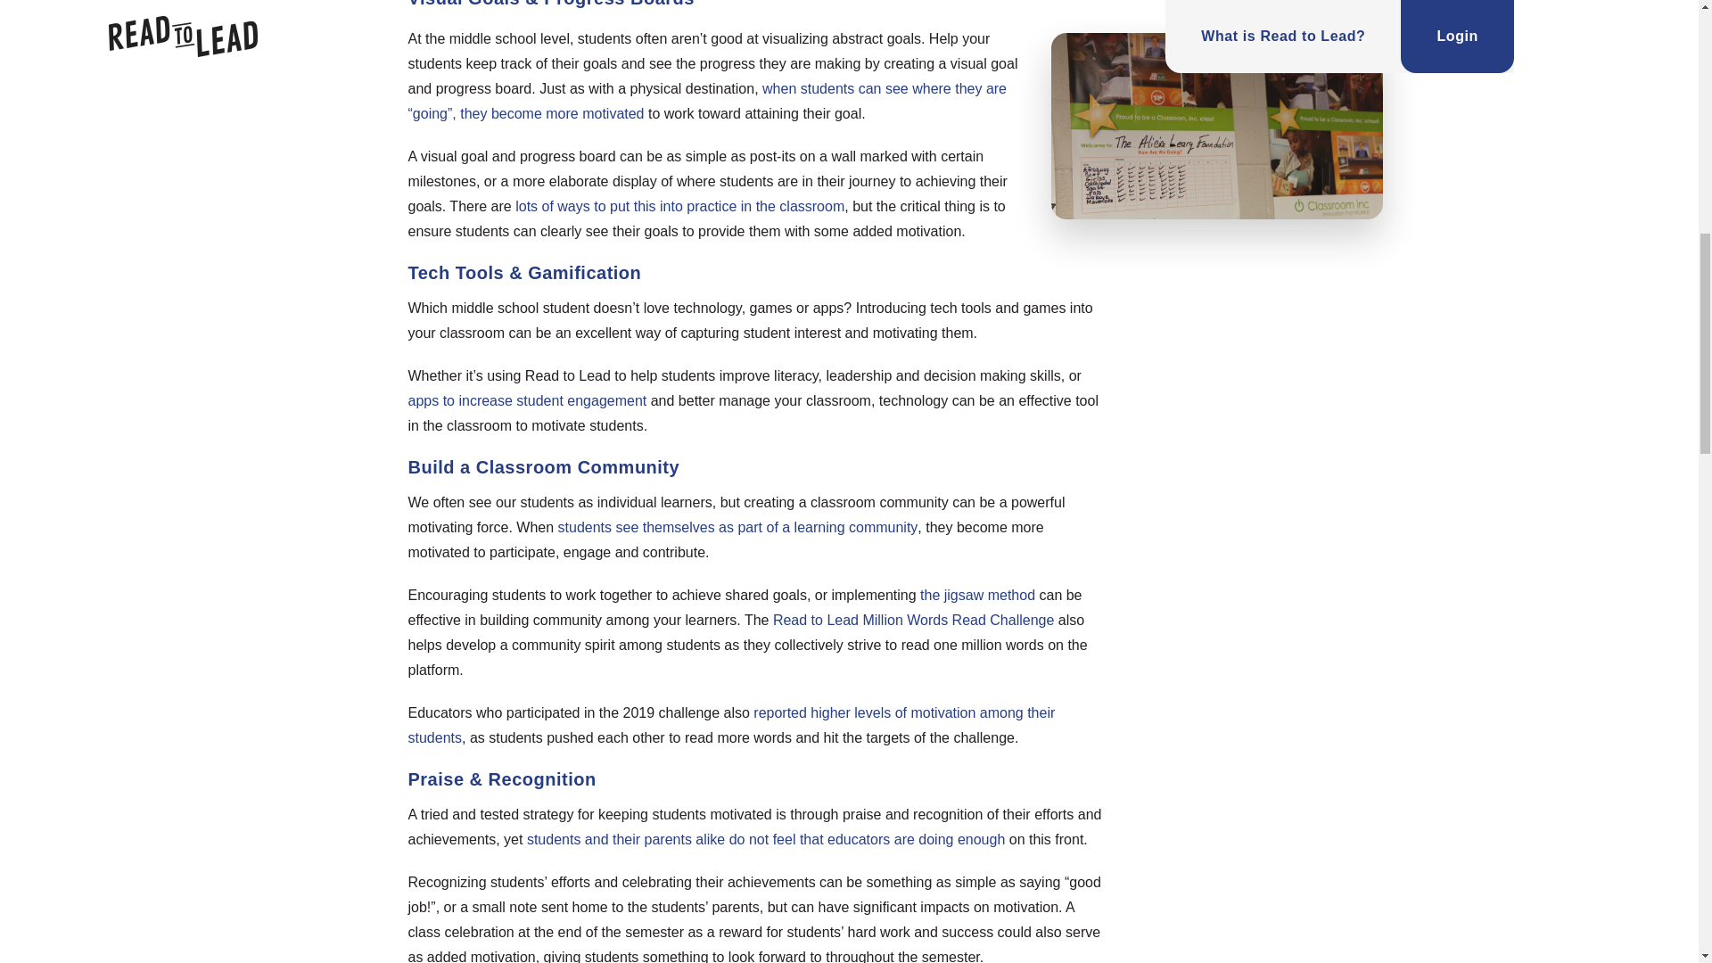  Describe the element at coordinates (737, 526) in the screenshot. I see `students see themselves as part of a learning community` at that location.